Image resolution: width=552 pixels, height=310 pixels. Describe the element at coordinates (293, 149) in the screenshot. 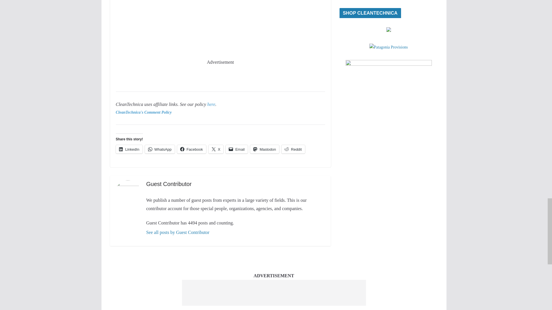

I see `Click to share on Reddit` at that location.